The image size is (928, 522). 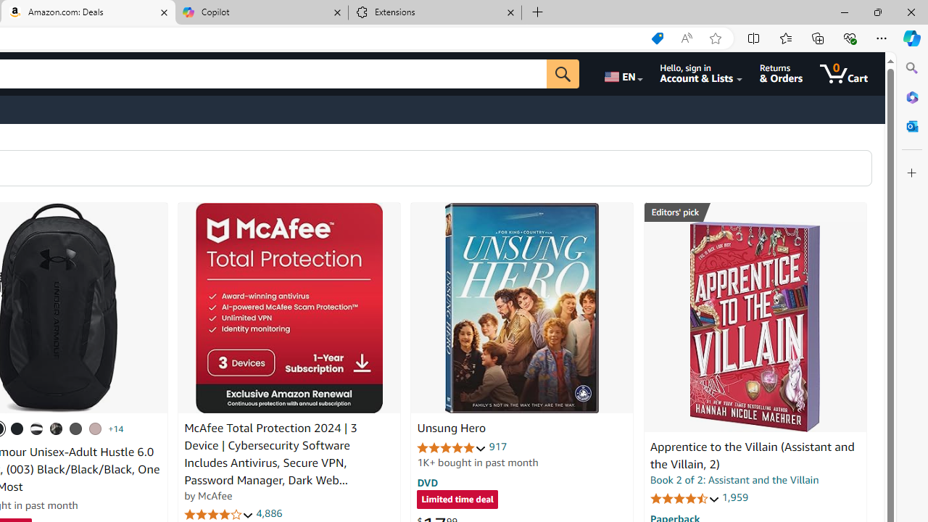 What do you see at coordinates (563, 74) in the screenshot?
I see `Go` at bounding box center [563, 74].